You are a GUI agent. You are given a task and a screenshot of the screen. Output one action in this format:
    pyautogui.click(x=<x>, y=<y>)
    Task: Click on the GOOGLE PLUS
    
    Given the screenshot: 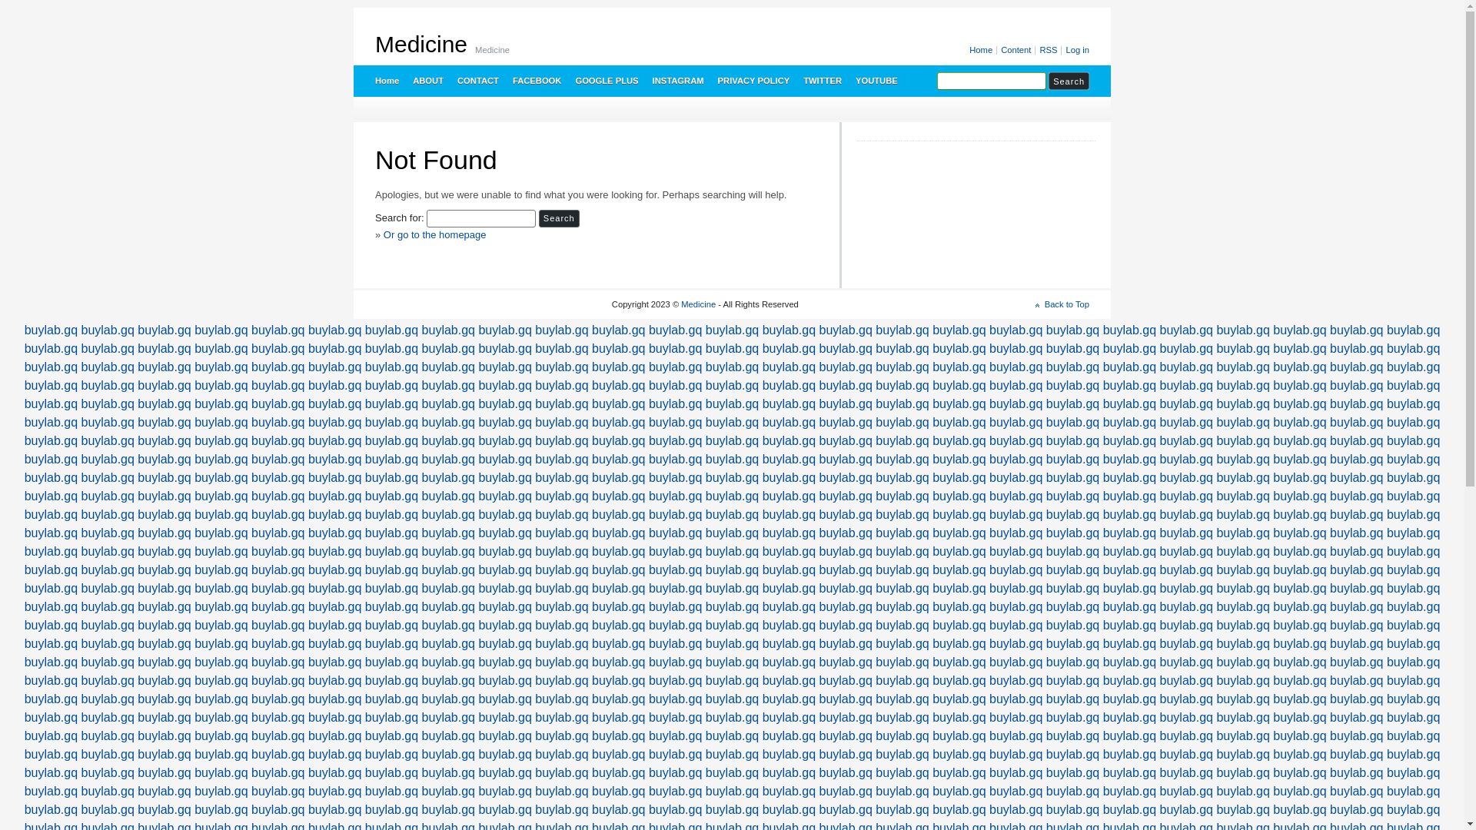 What is the action you would take?
    pyautogui.click(x=606, y=81)
    